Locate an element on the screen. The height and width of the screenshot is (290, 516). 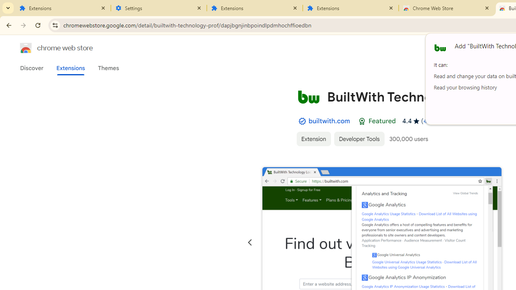
Previous slide is located at coordinates (250, 242).